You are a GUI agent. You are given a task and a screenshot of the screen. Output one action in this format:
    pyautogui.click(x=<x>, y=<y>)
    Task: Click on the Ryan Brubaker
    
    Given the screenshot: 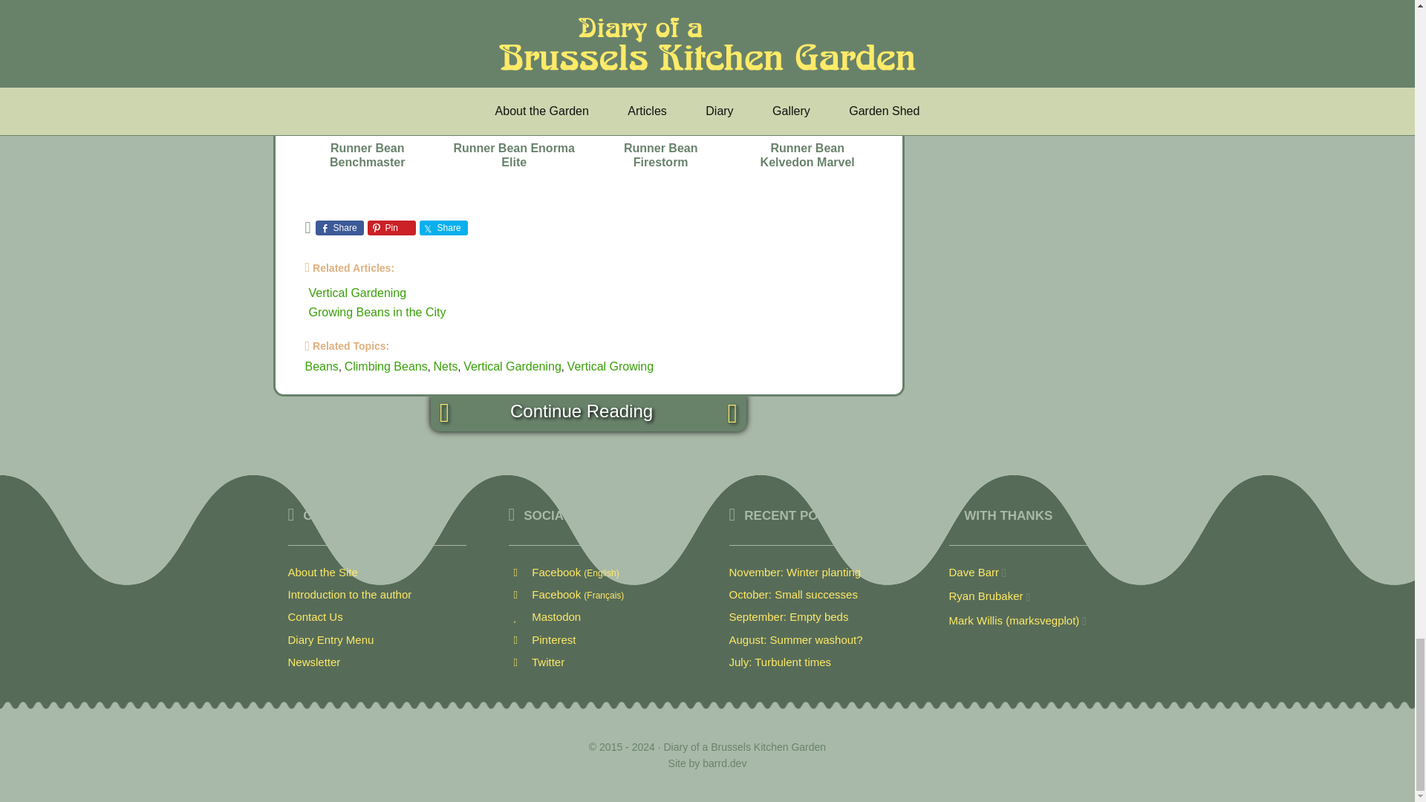 What is the action you would take?
    pyautogui.click(x=986, y=596)
    